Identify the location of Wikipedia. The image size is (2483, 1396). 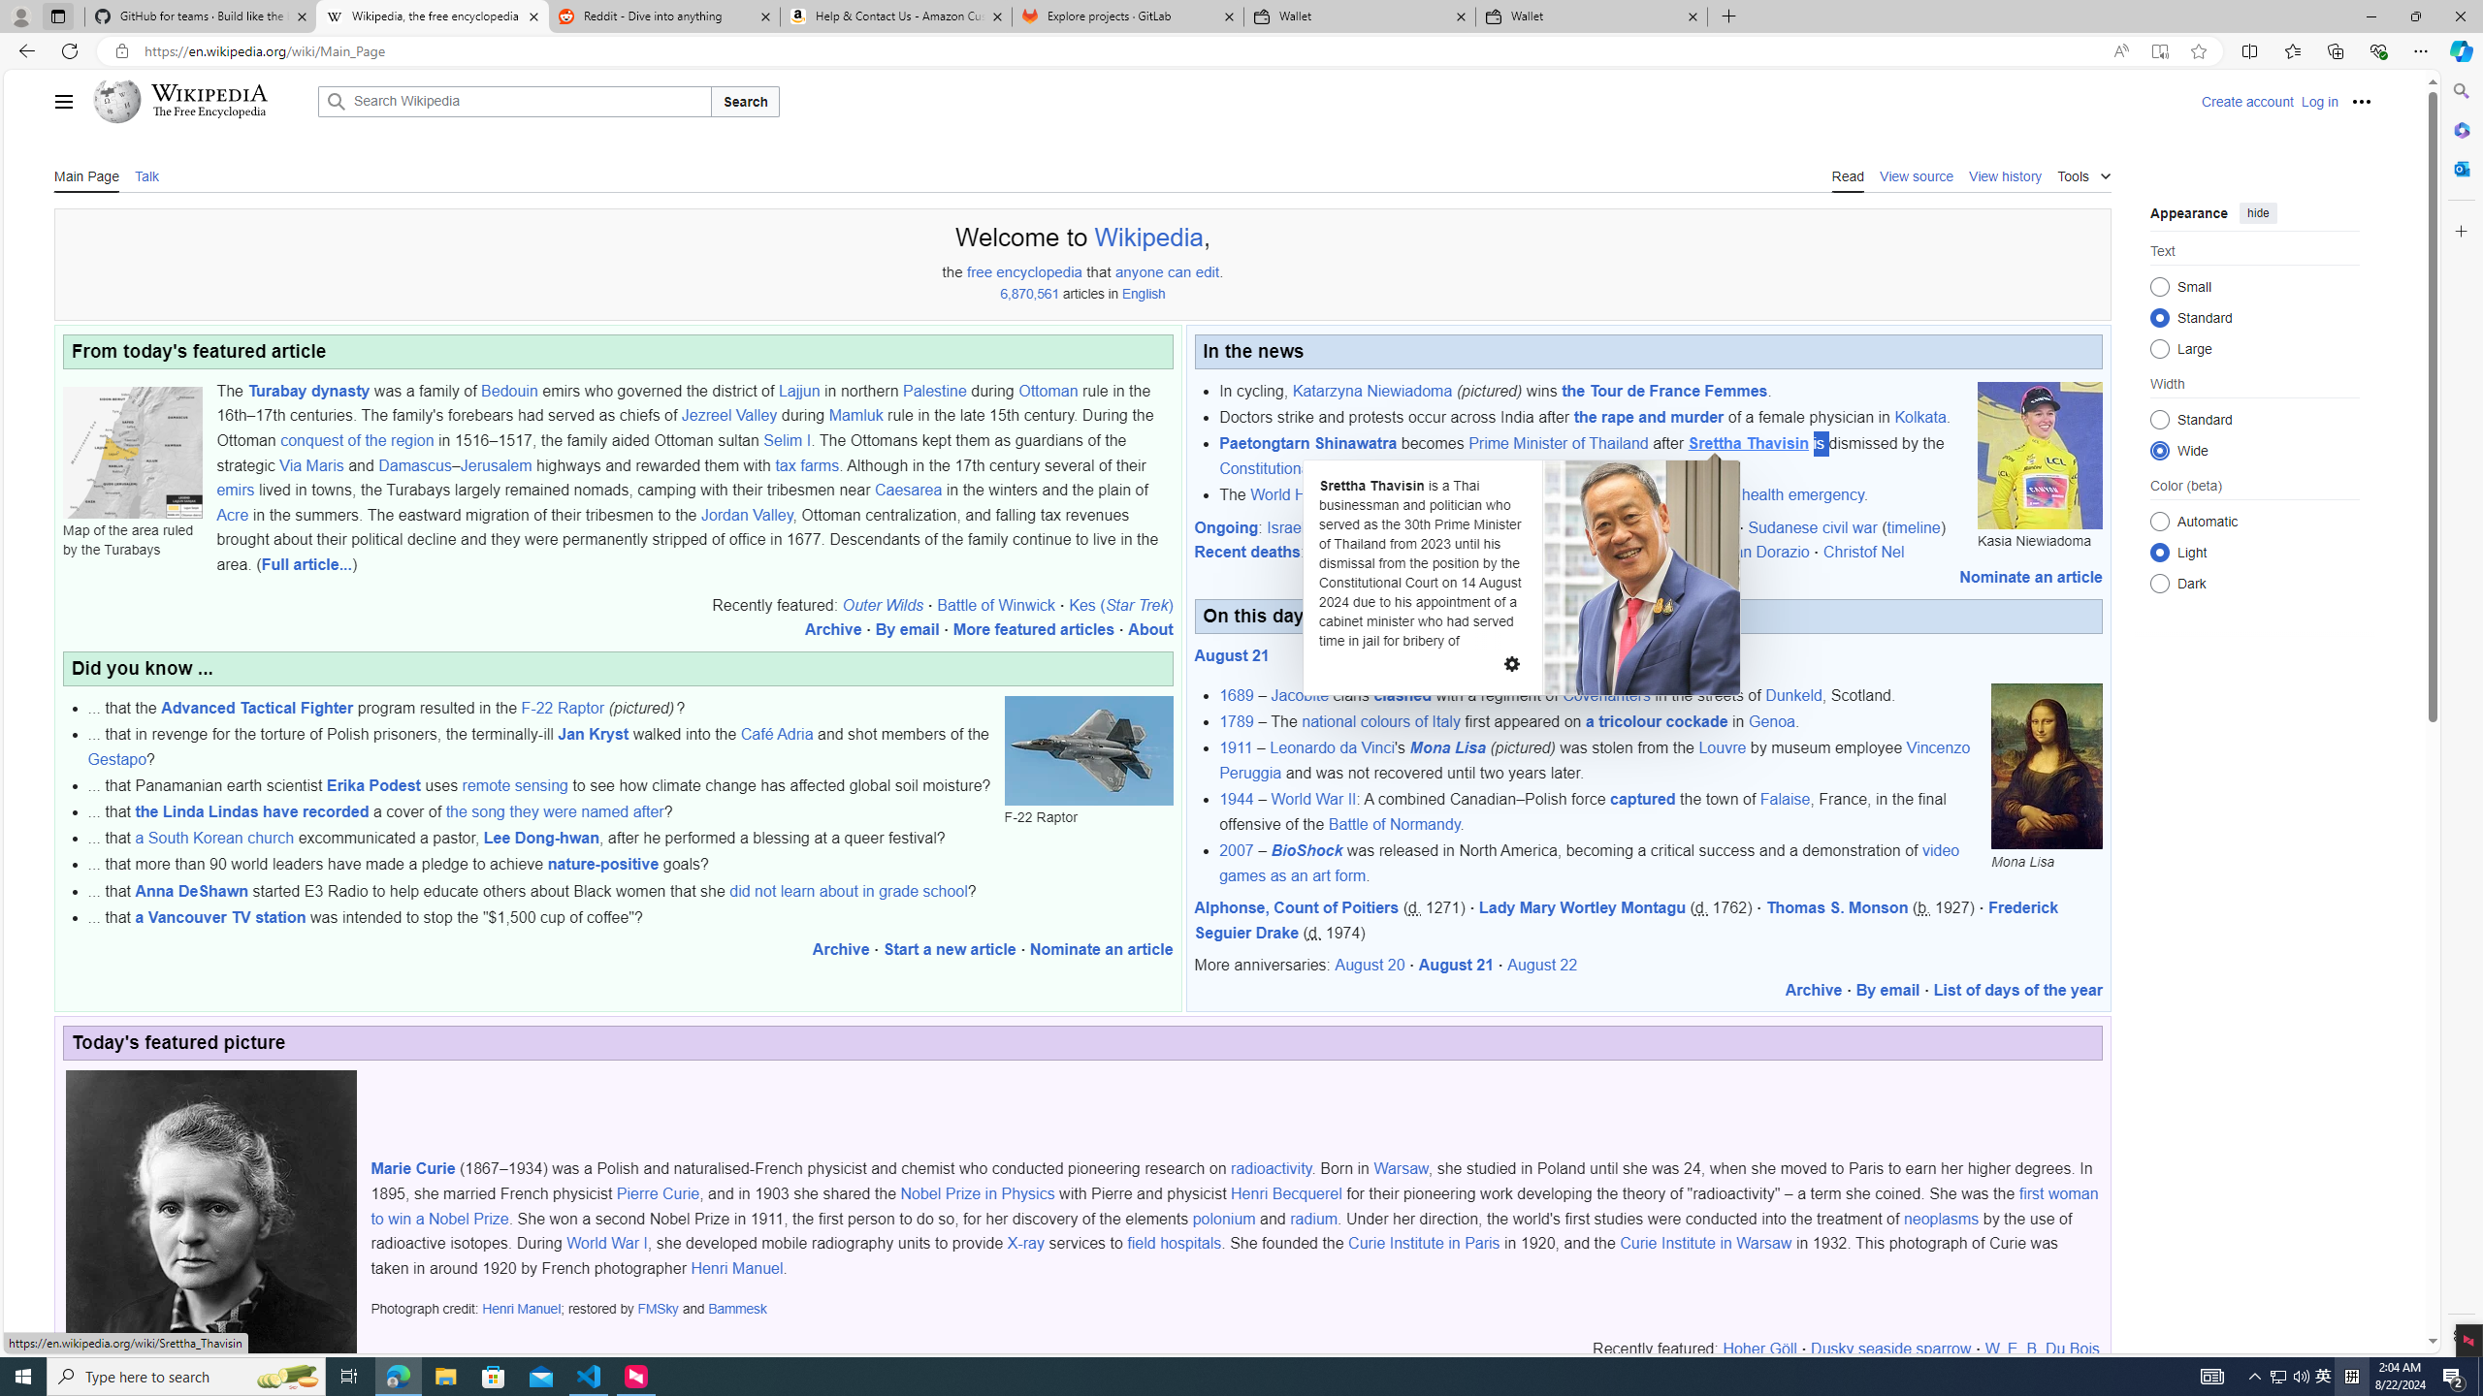
(210, 93).